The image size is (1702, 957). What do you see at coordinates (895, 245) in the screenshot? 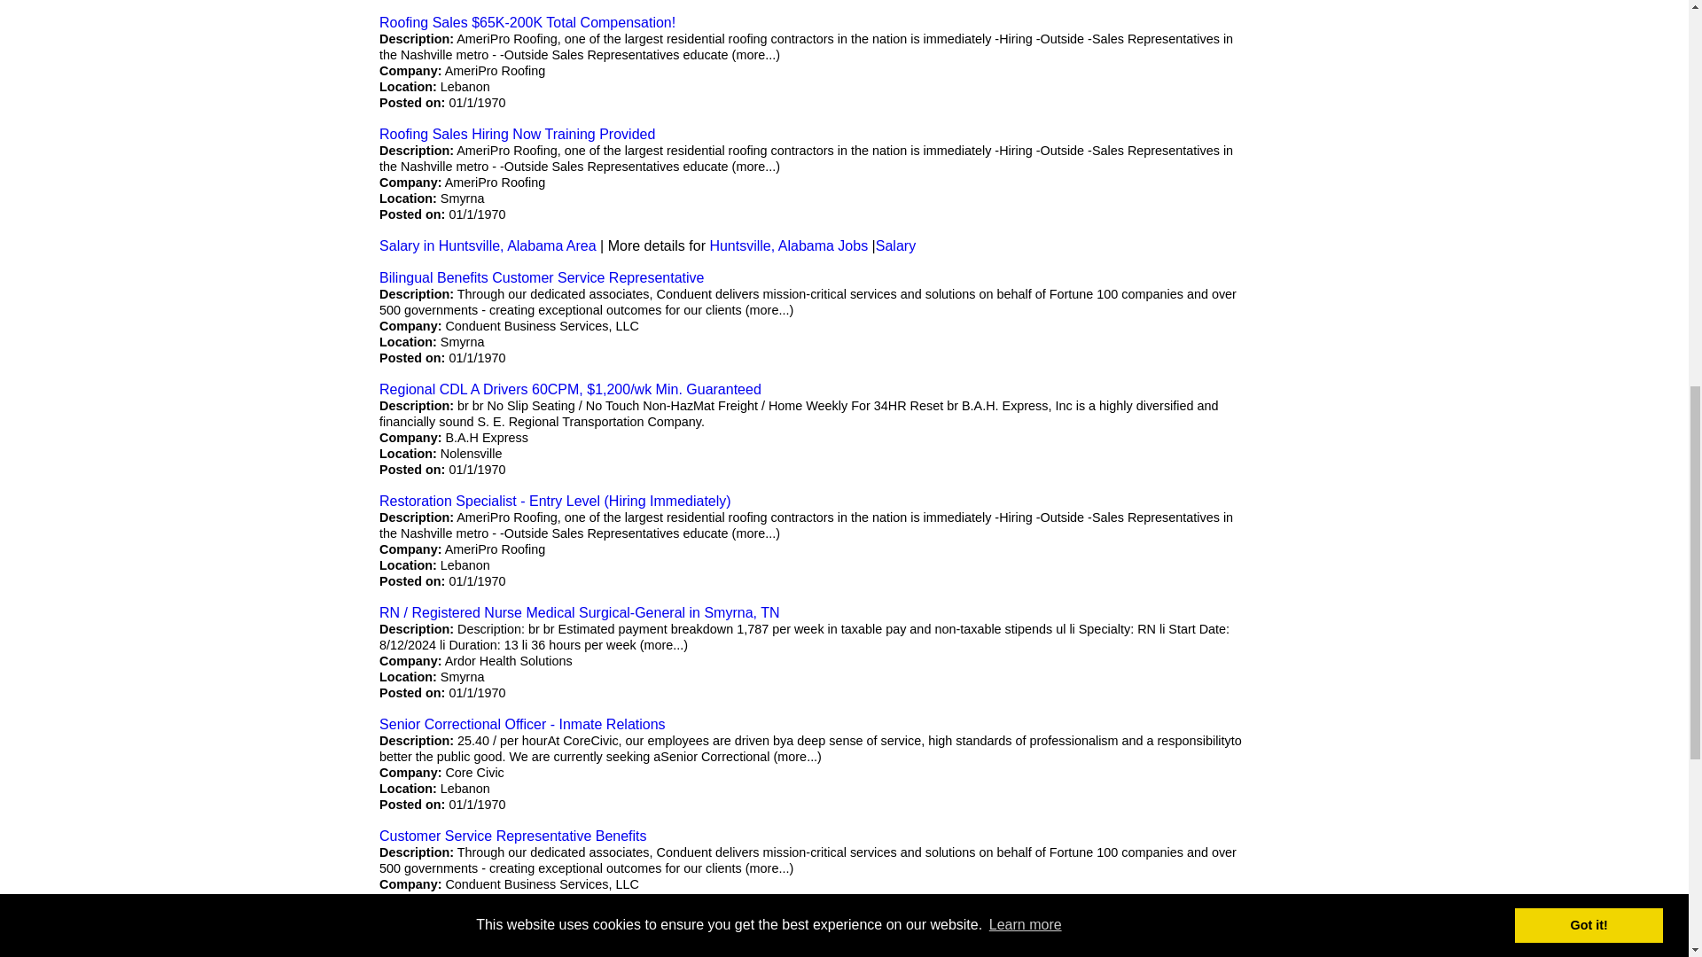
I see `Salary` at bounding box center [895, 245].